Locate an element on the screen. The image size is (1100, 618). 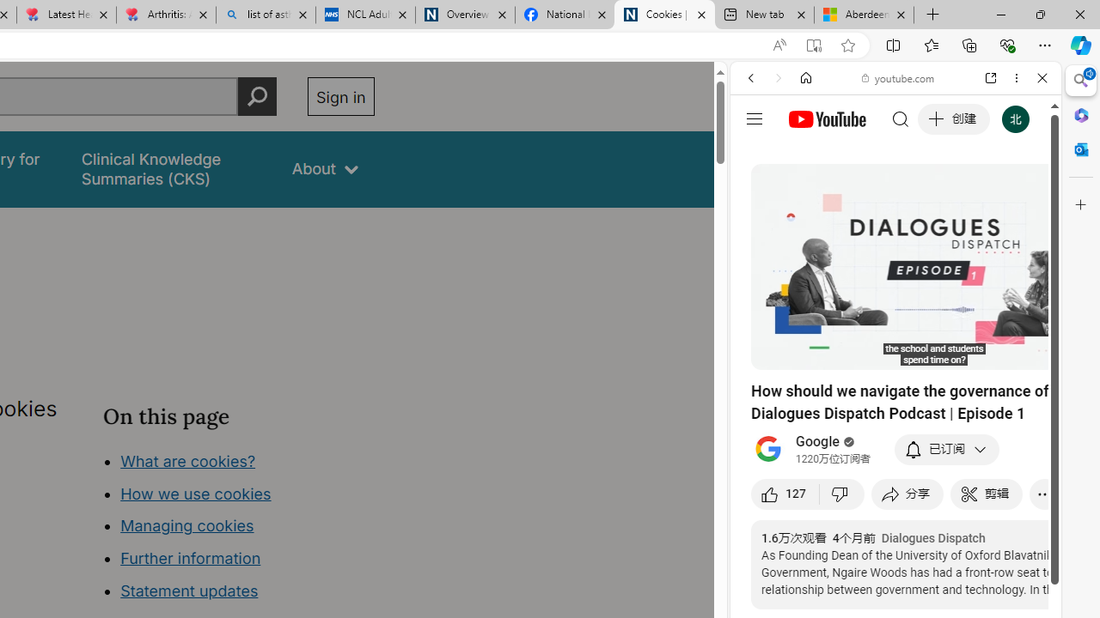
Perform search is located at coordinates (257, 96).